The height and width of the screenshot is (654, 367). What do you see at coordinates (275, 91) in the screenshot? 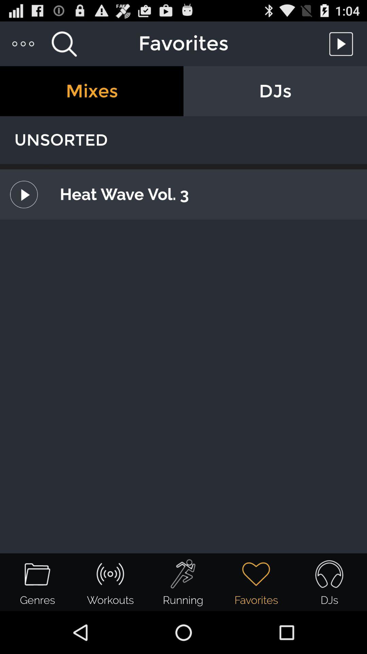
I see `click on djs` at bounding box center [275, 91].